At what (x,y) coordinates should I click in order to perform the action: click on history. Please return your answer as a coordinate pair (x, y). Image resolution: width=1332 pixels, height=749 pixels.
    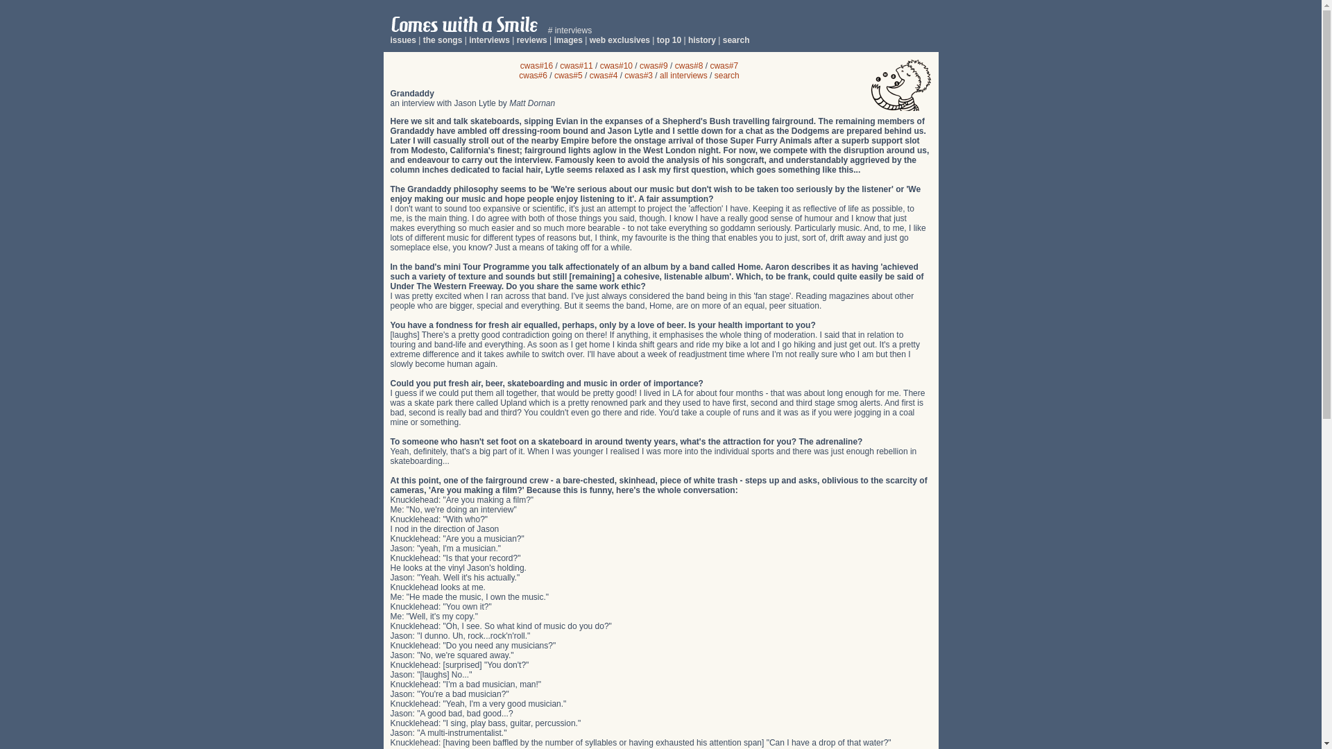
    Looking at the image, I should click on (702, 40).